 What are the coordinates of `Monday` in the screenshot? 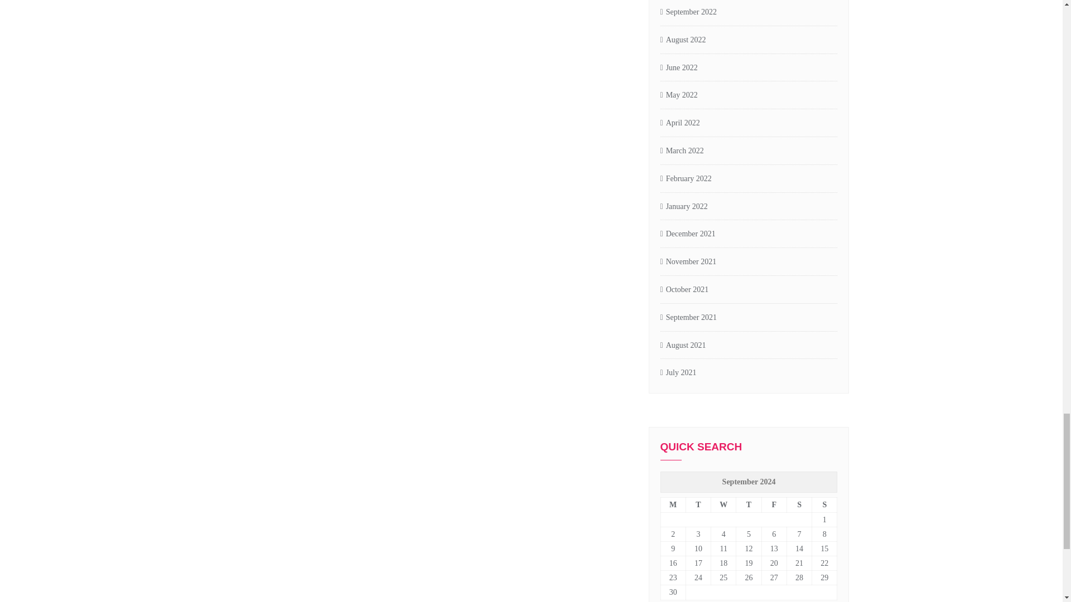 It's located at (673, 505).